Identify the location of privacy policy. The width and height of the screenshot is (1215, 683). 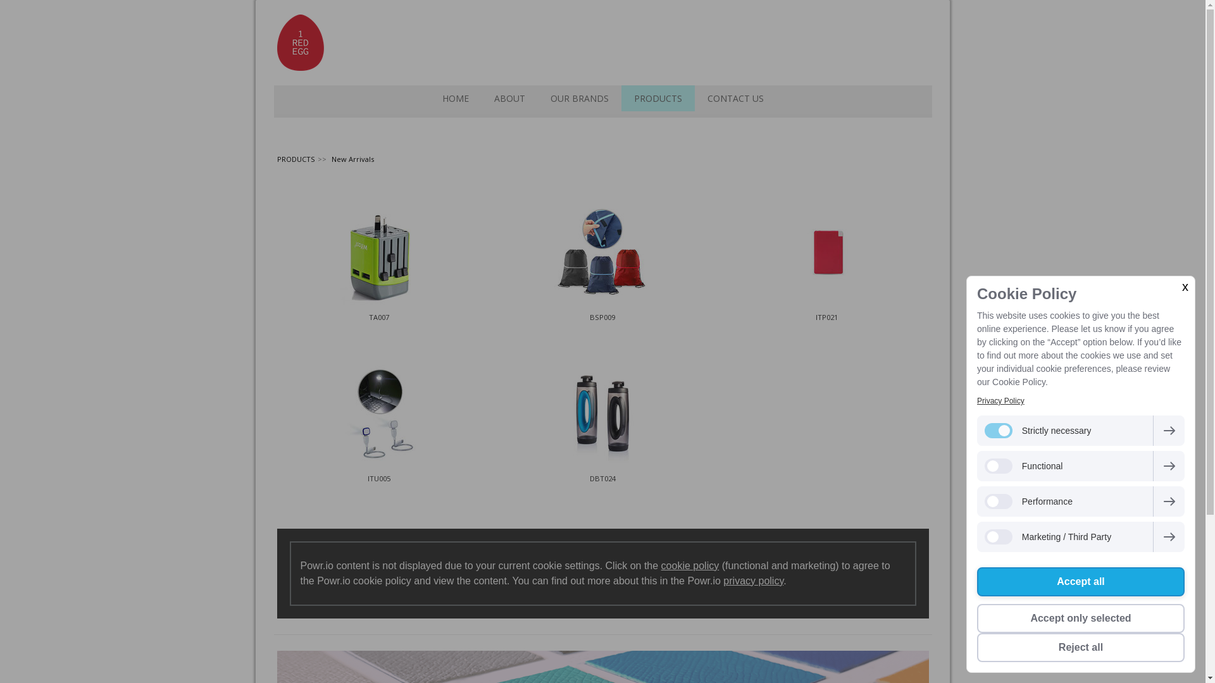
(753, 581).